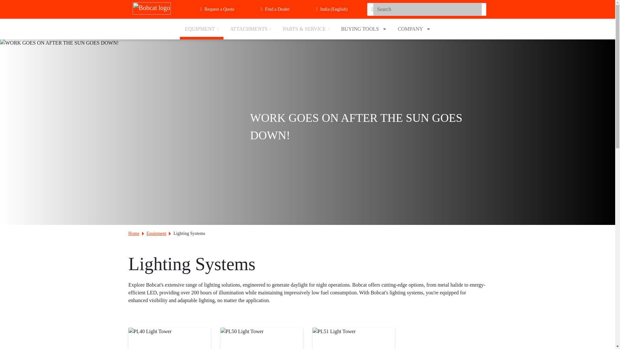  What do you see at coordinates (354, 338) in the screenshot?
I see `PL51 Light Tower` at bounding box center [354, 338].